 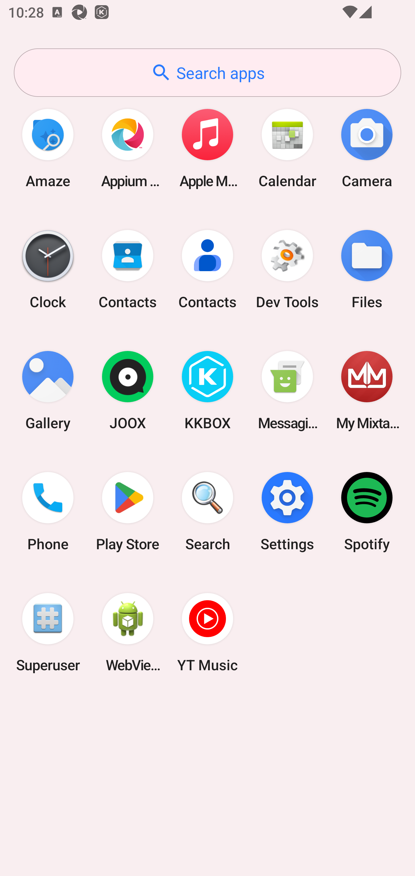 I want to click on   Search apps, so click(x=207, y=73).